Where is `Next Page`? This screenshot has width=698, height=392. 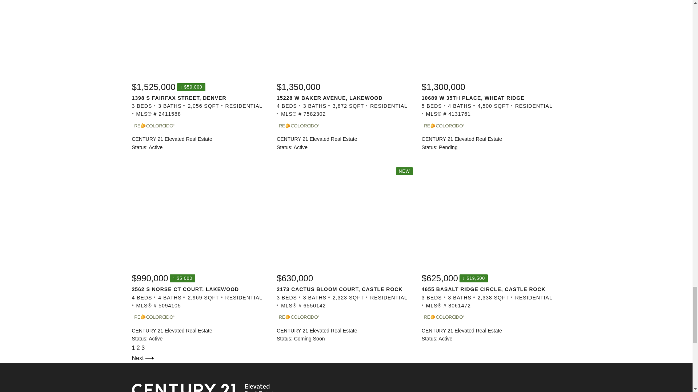 Next Page is located at coordinates (143, 358).